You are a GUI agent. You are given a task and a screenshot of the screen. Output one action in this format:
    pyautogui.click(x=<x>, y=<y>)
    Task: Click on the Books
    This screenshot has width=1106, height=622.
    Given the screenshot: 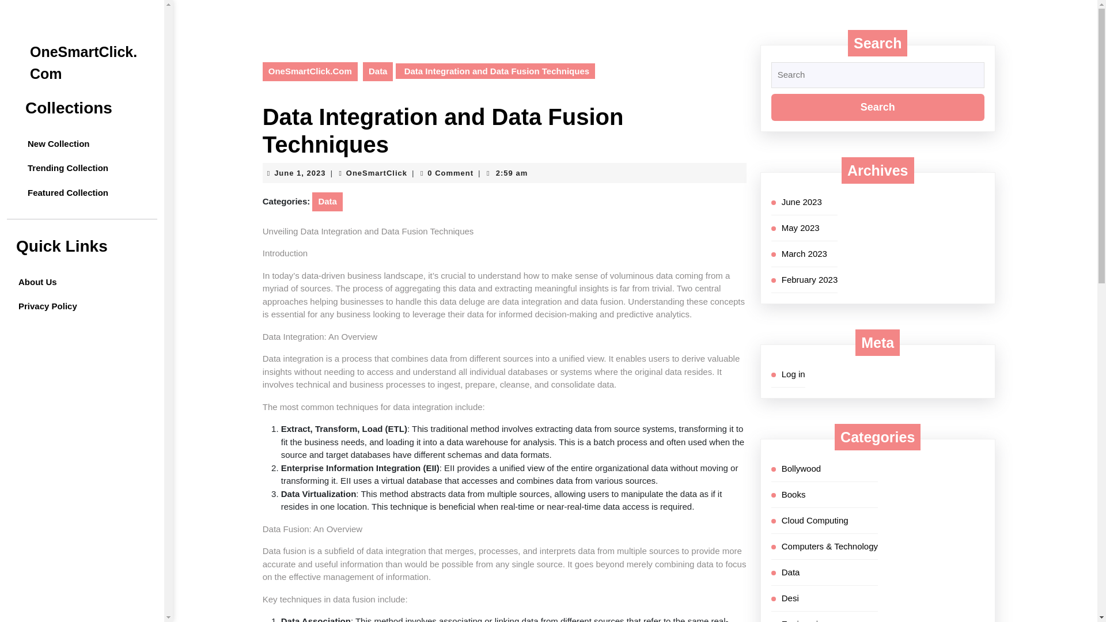 What is the action you would take?
    pyautogui.click(x=794, y=494)
    